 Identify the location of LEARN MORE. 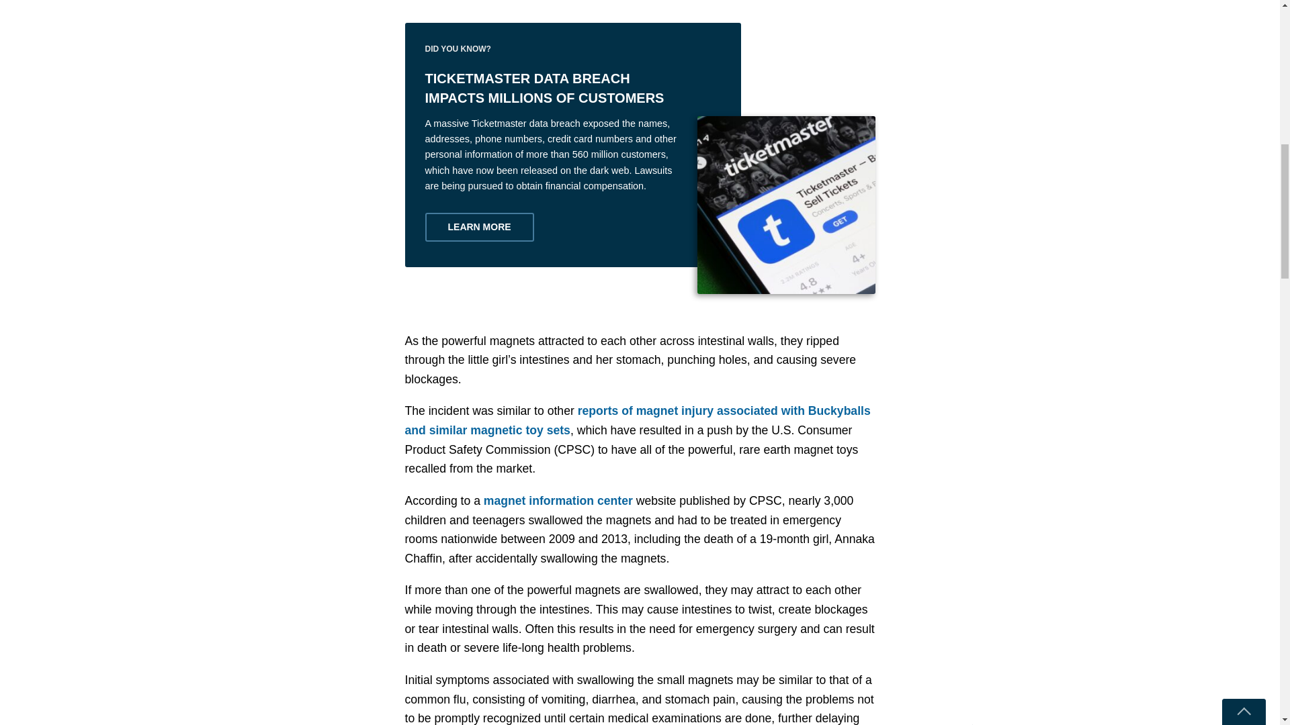
(478, 227).